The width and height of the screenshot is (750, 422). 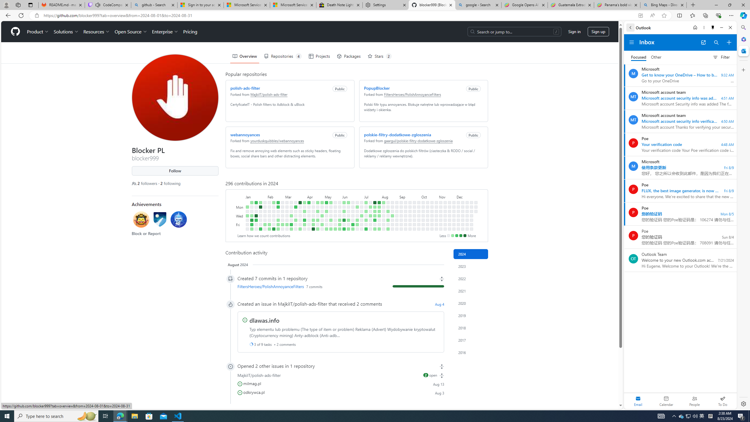 What do you see at coordinates (449, 202) in the screenshot?
I see `No contributions on November 17th.` at bounding box center [449, 202].